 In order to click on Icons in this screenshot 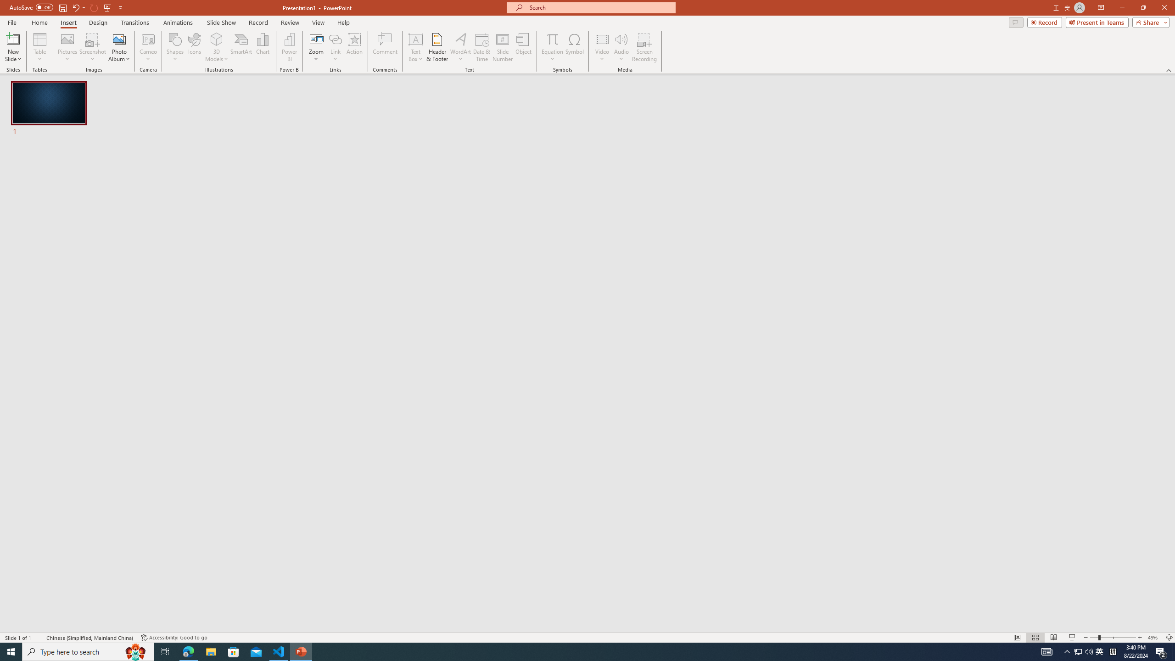, I will do `click(194, 47)`.